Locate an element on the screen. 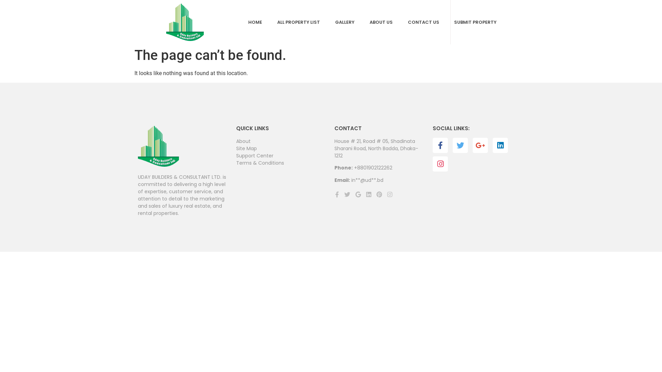 This screenshot has width=662, height=372. HOME is located at coordinates (255, 22).